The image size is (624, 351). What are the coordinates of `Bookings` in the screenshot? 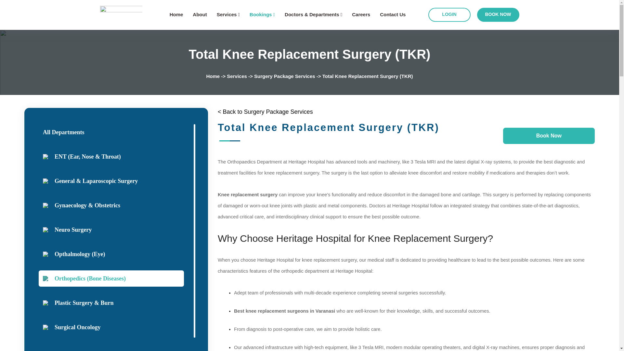 It's located at (262, 14).